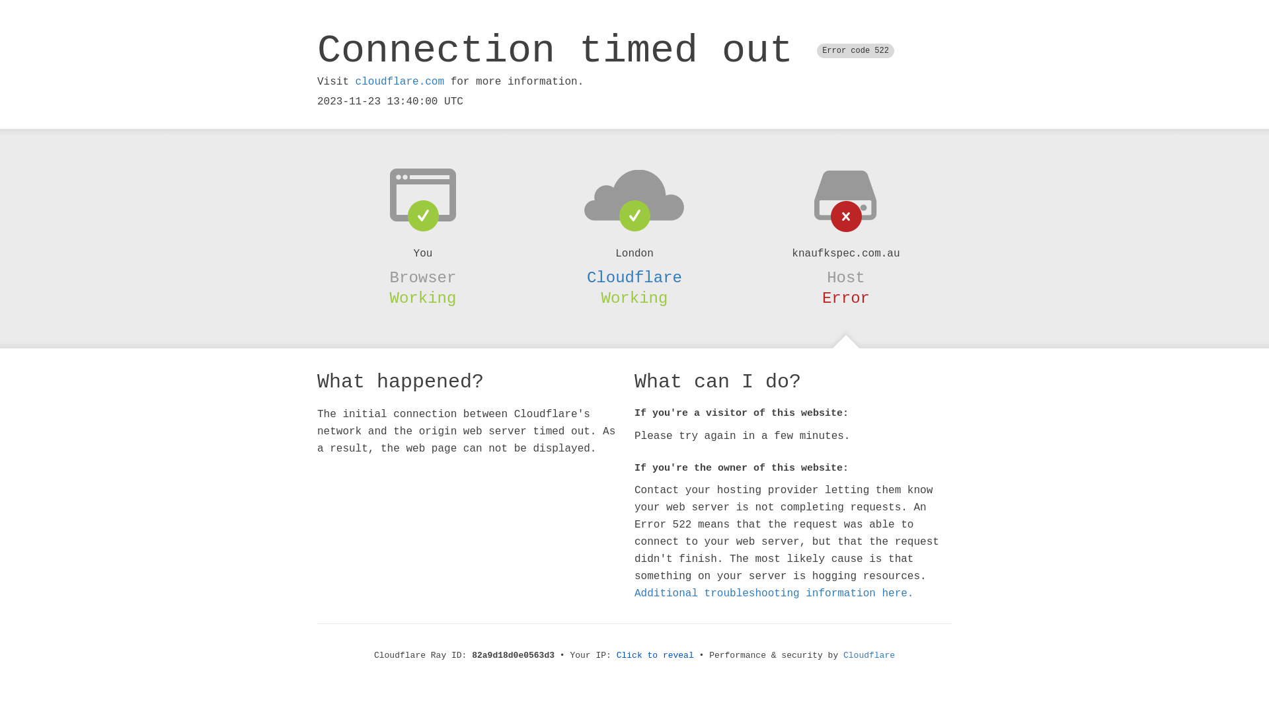  I want to click on cloudflare.com, so click(400, 82).